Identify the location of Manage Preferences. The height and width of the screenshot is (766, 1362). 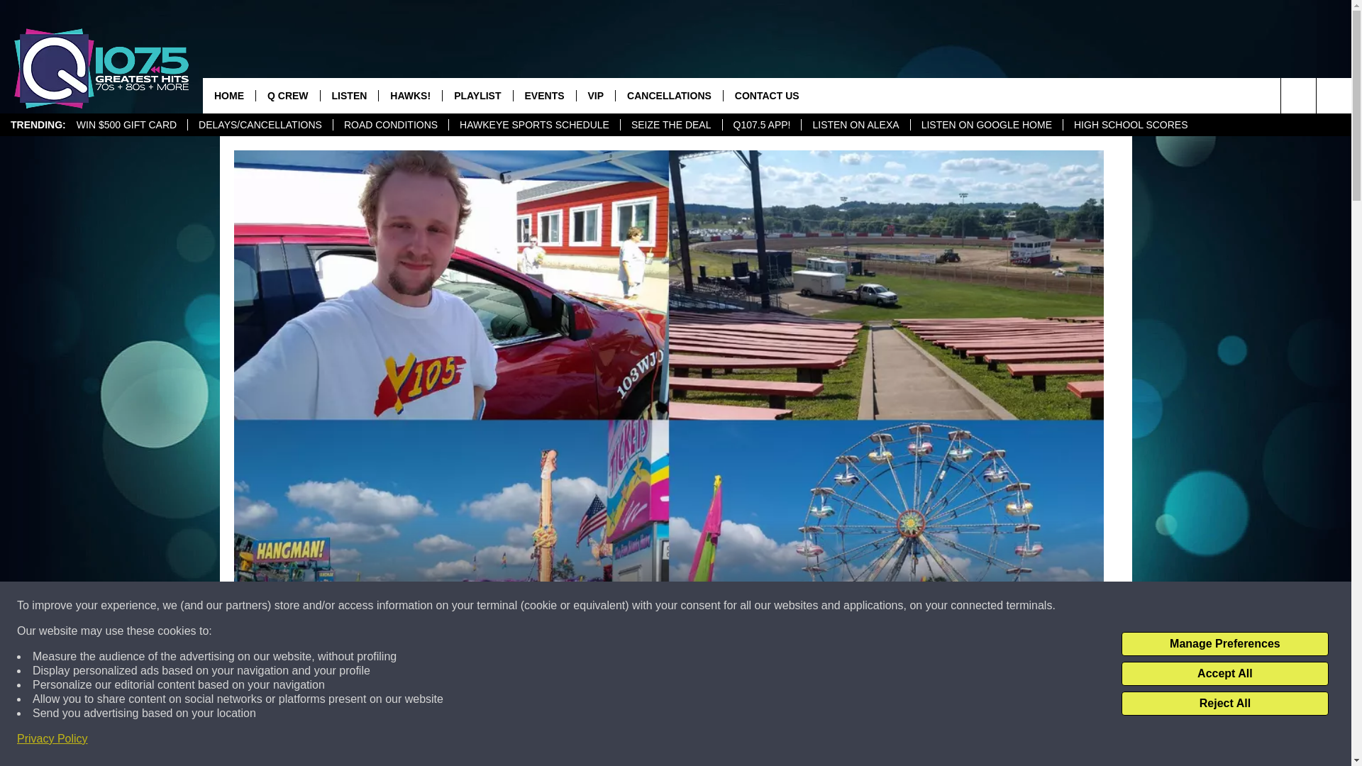
(1224, 644).